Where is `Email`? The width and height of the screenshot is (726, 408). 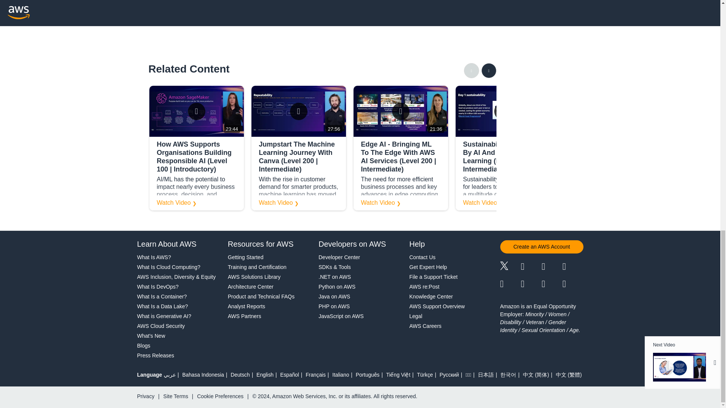 Email is located at coordinates (566, 285).